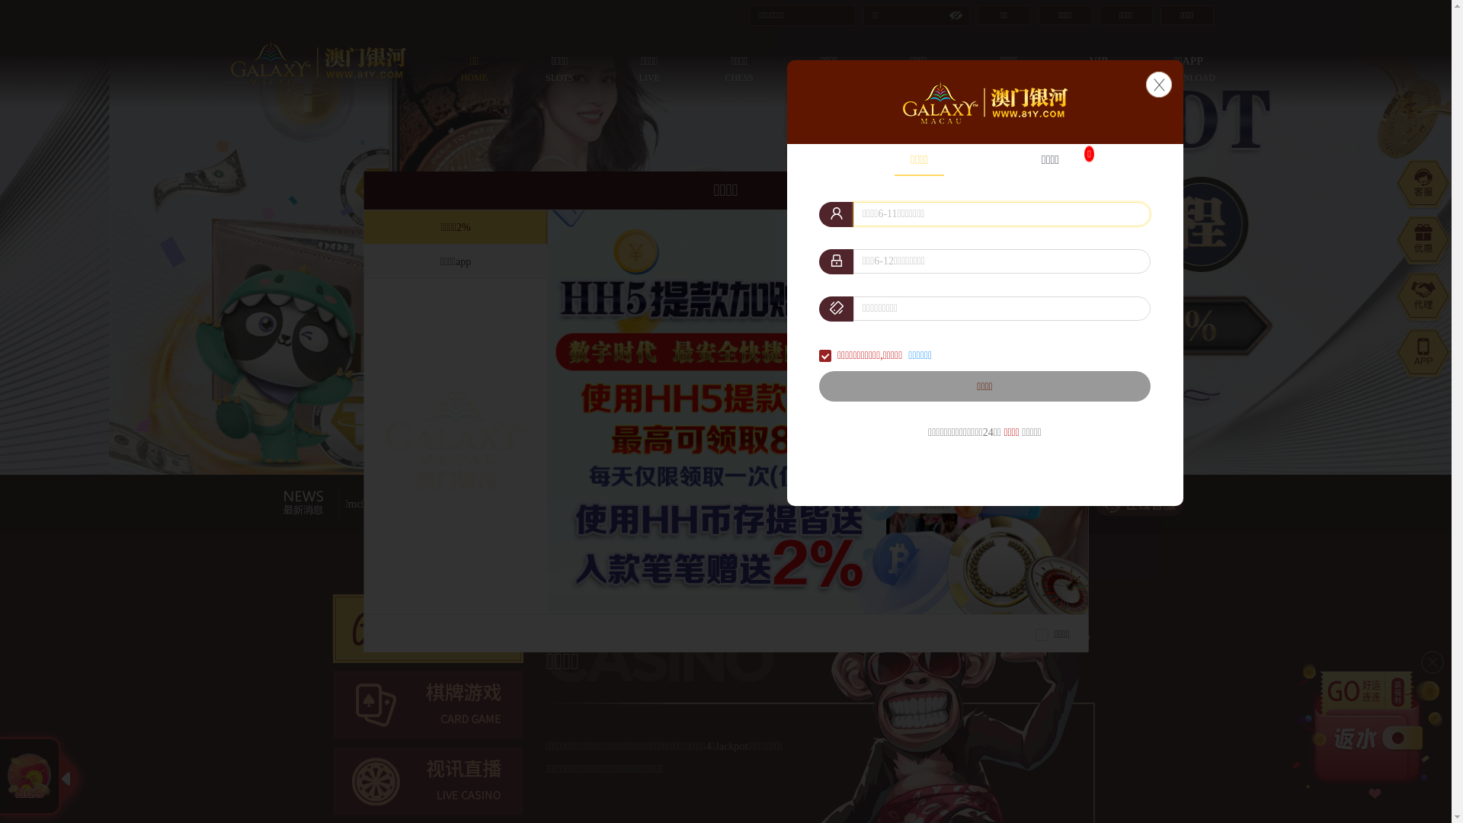  I want to click on undefined, so click(29, 777).